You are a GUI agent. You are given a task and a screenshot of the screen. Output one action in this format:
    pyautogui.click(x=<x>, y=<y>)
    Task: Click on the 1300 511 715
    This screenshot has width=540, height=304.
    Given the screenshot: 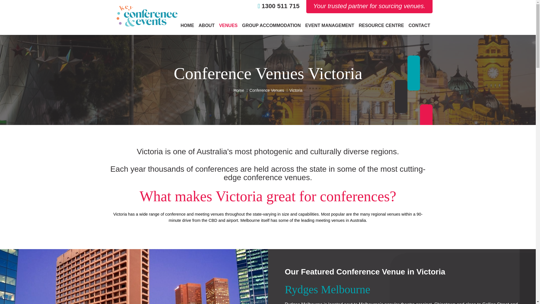 What is the action you would take?
    pyautogui.click(x=278, y=6)
    